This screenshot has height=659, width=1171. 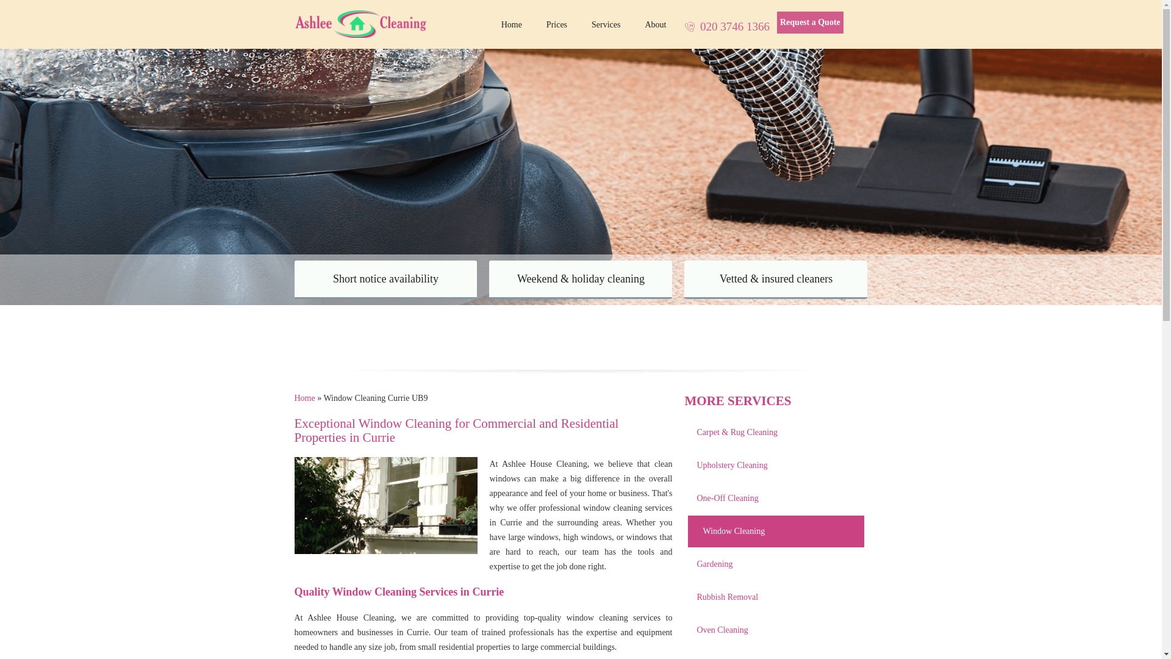 What do you see at coordinates (606, 24) in the screenshot?
I see `Cleaning Services in London` at bounding box center [606, 24].